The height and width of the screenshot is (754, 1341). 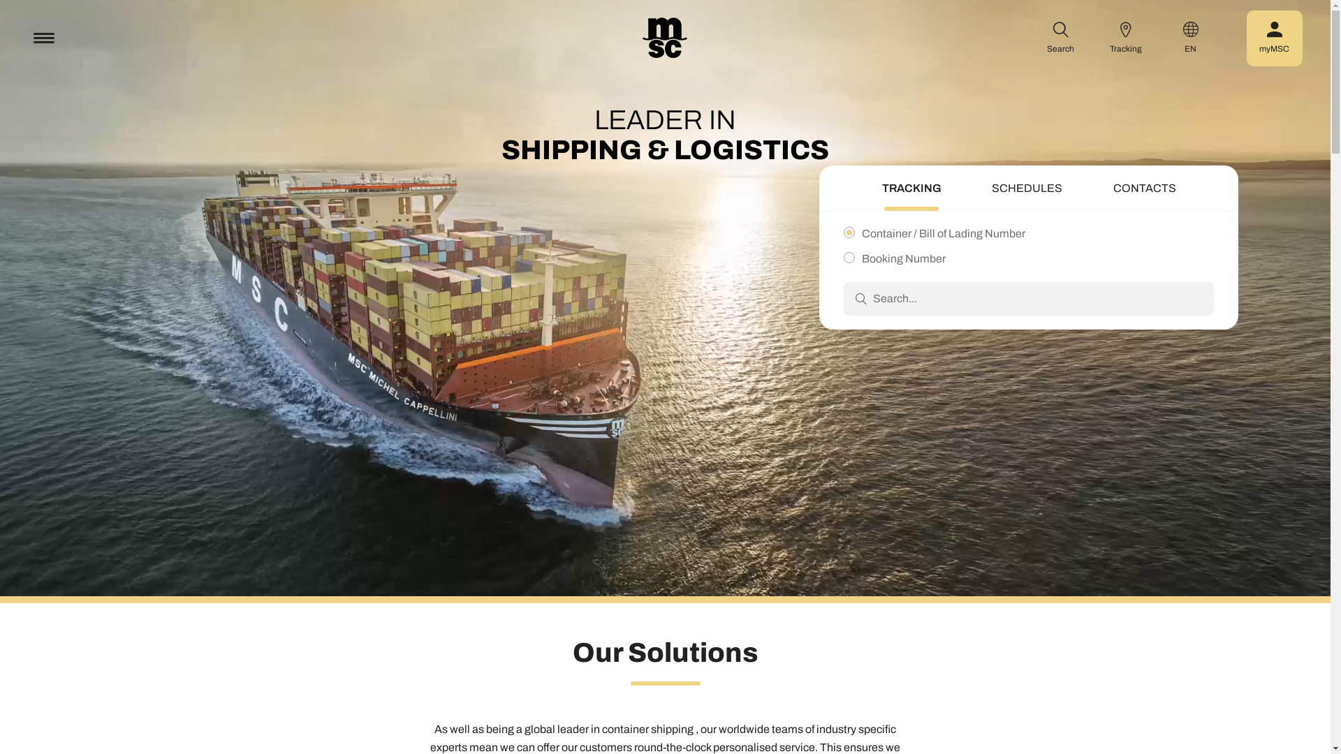 What do you see at coordinates (1145, 190) in the screenshot?
I see `CONTACTS` at bounding box center [1145, 190].